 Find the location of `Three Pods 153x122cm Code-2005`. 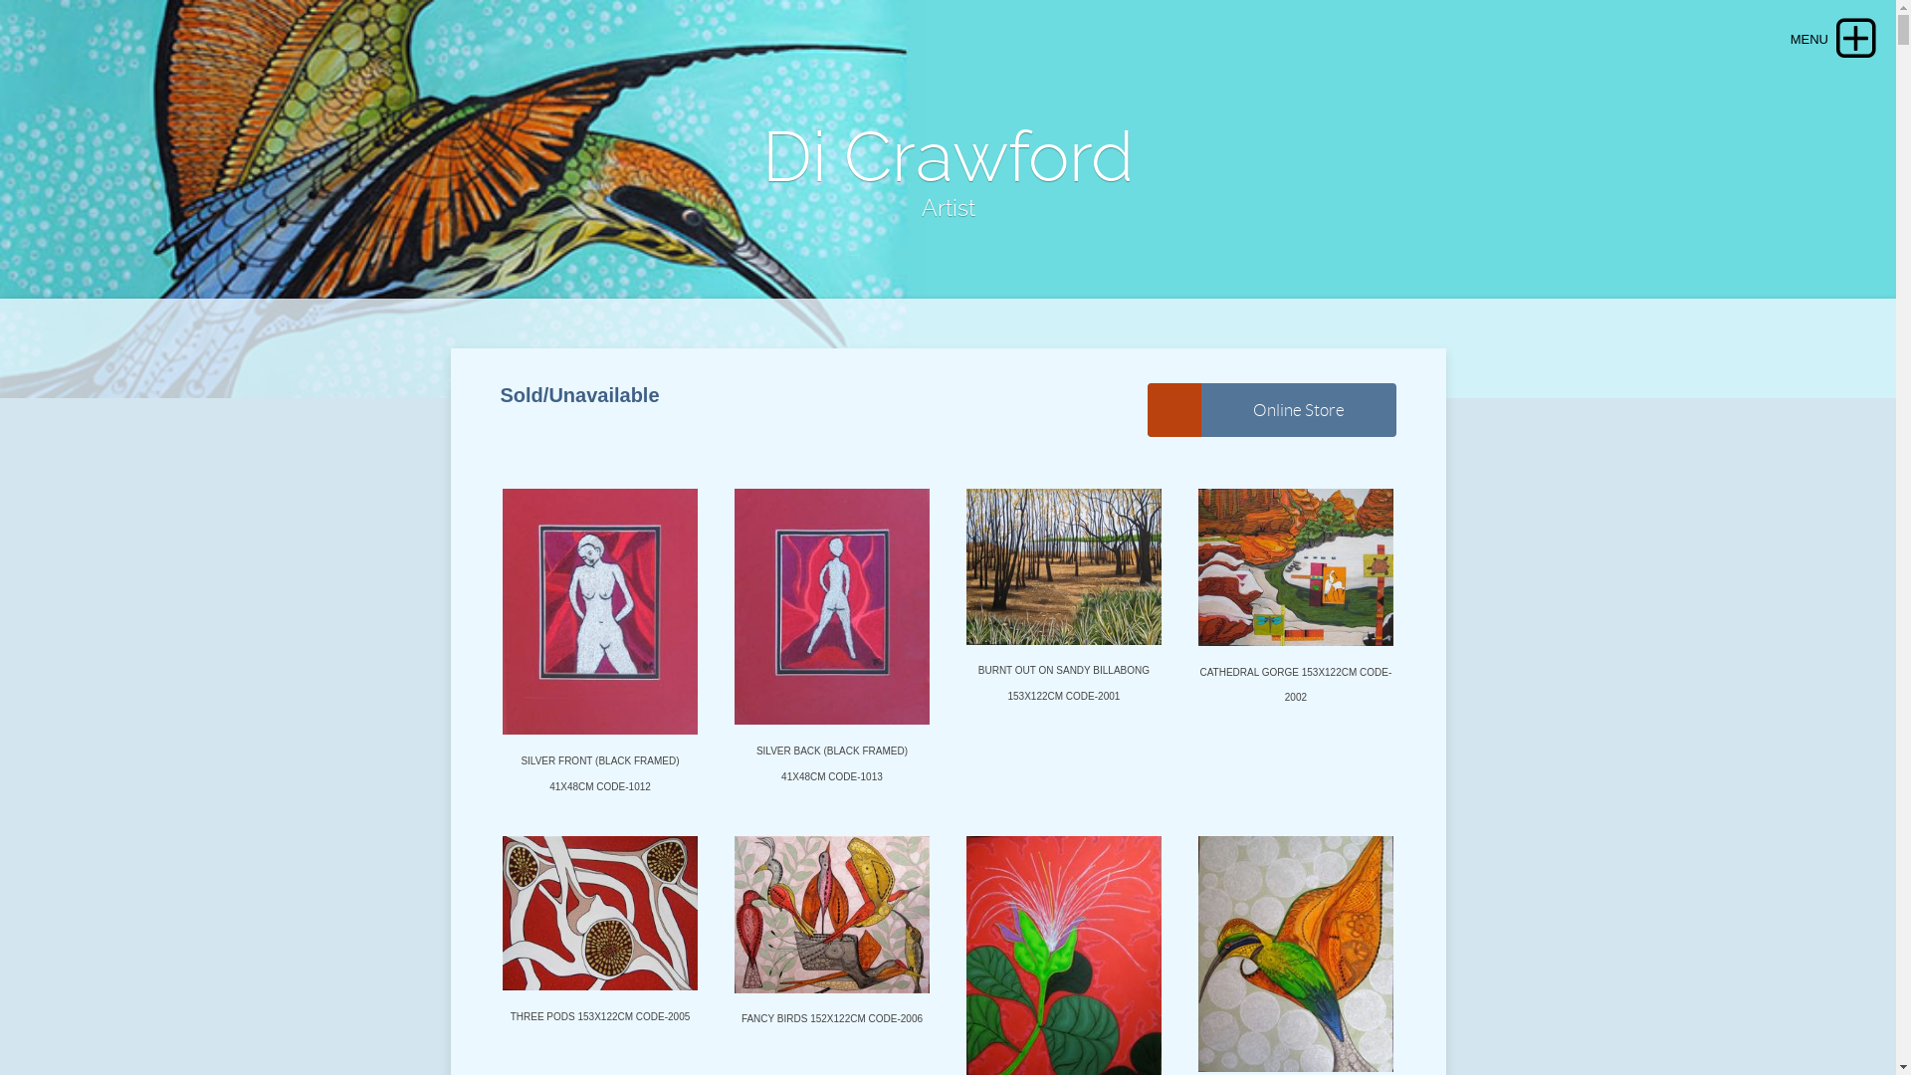

Three Pods 153x122cm Code-2005 is located at coordinates (599, 920).